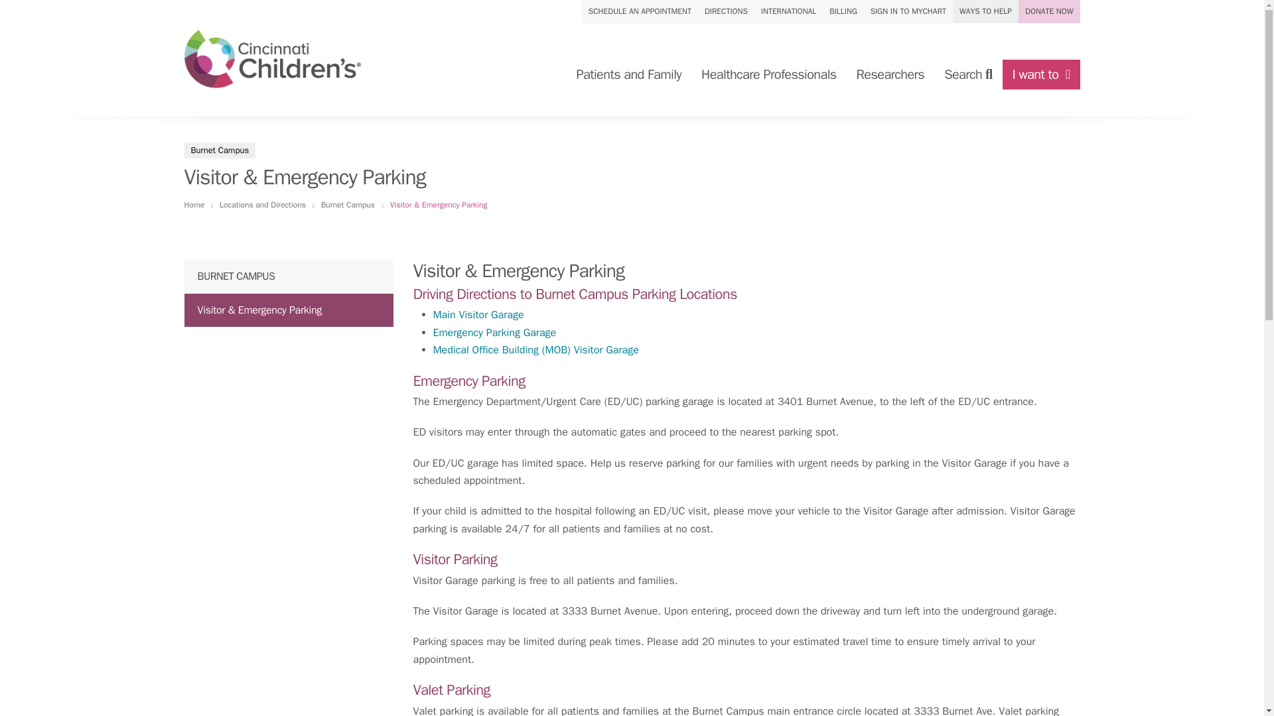 This screenshot has width=1274, height=716. What do you see at coordinates (890, 74) in the screenshot?
I see `Researchers` at bounding box center [890, 74].